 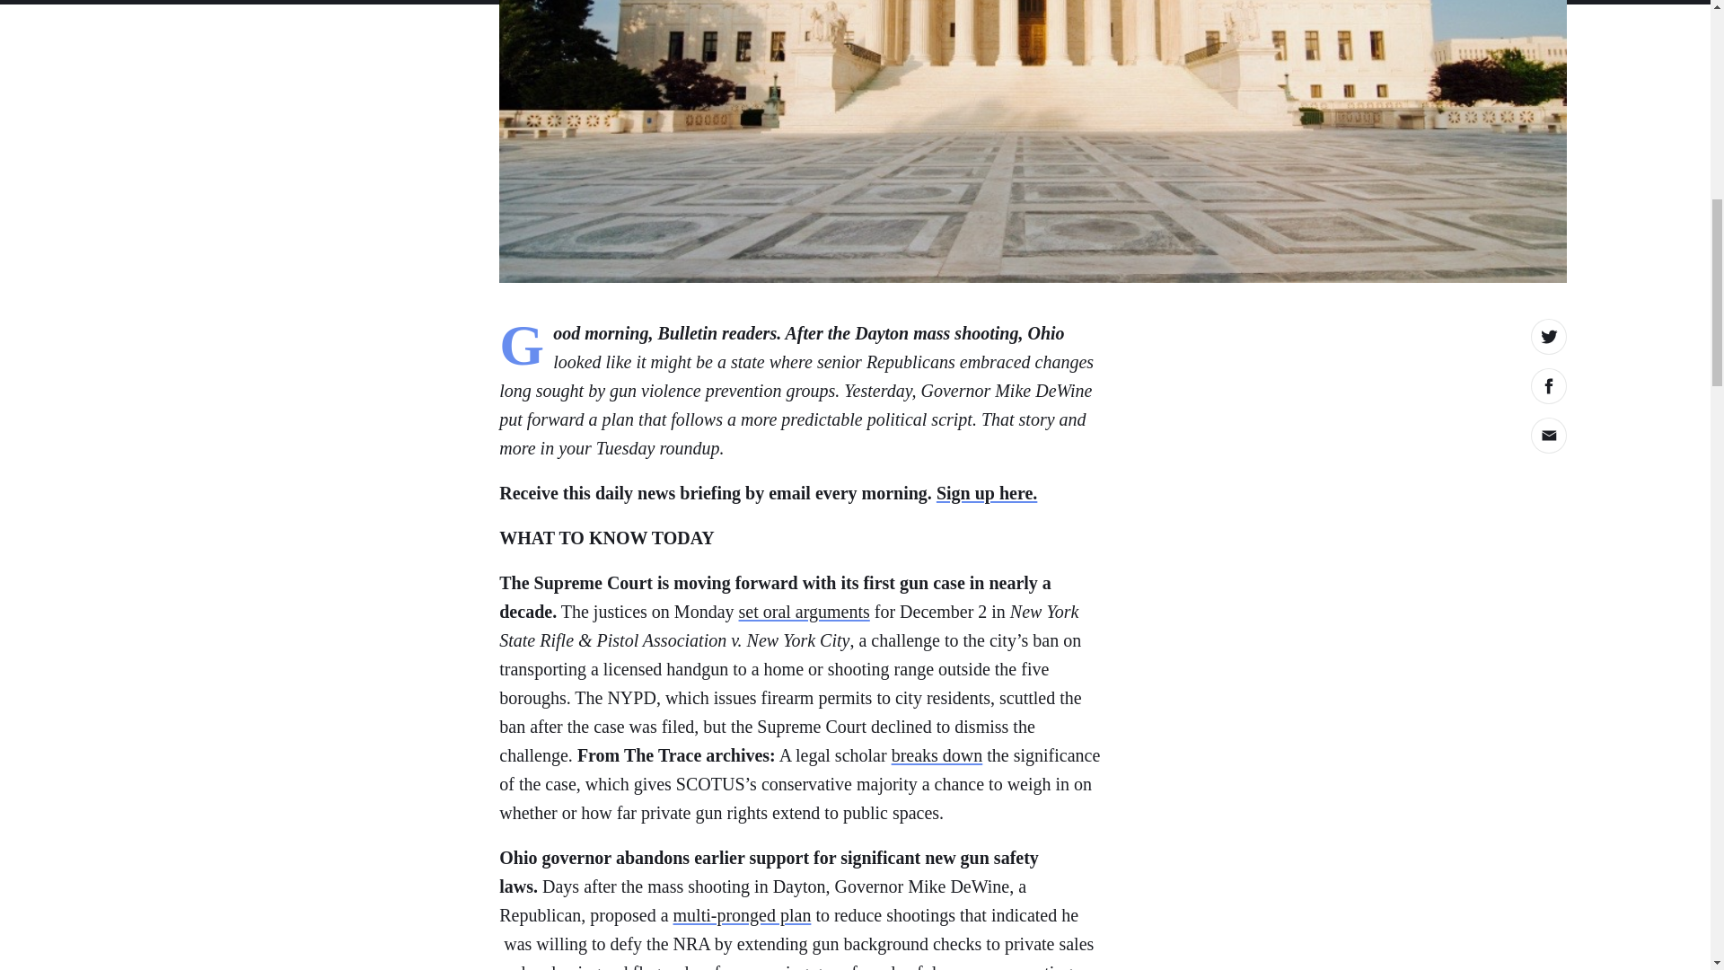 I want to click on breaks down, so click(x=937, y=755).